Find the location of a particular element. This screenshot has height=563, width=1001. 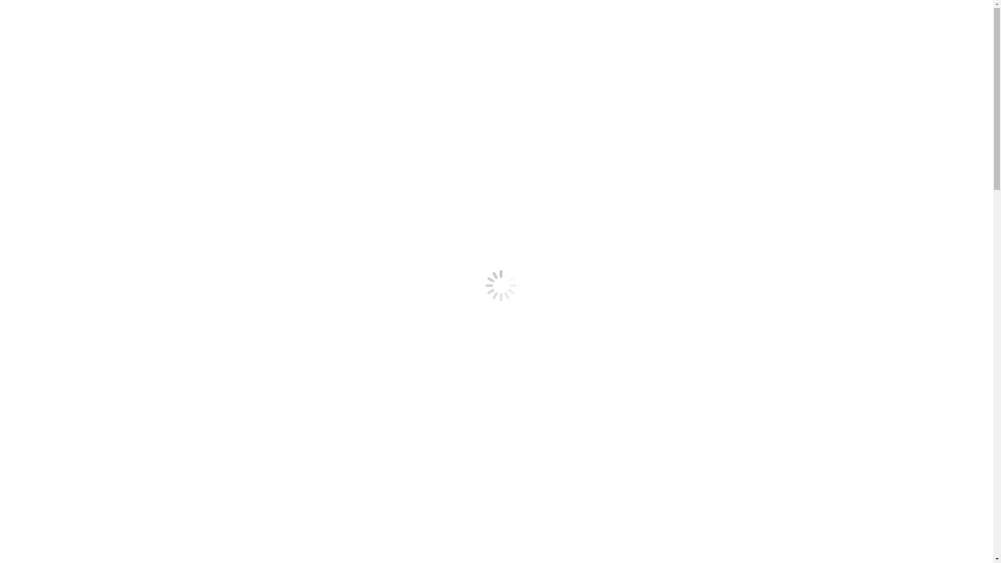

Contact is located at coordinates (38, 64).